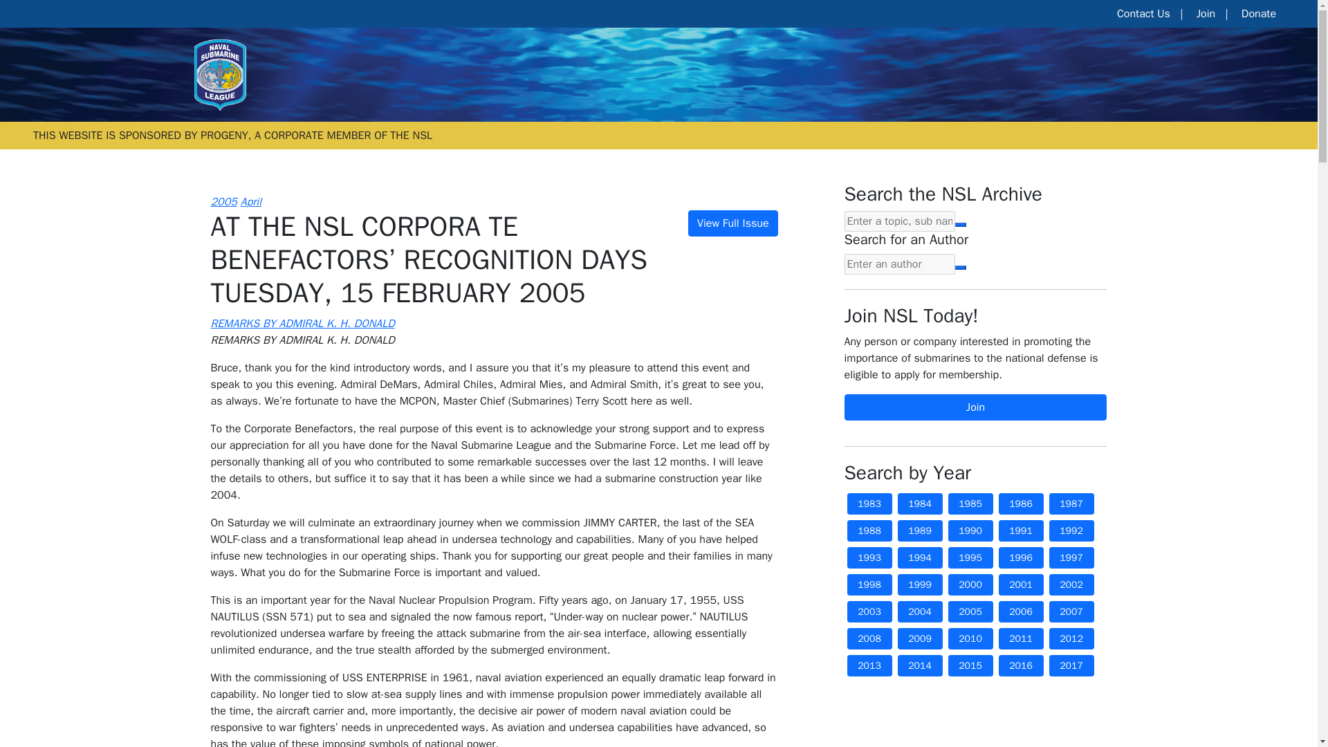 The image size is (1328, 747). Describe the element at coordinates (920, 531) in the screenshot. I see `1989` at that location.